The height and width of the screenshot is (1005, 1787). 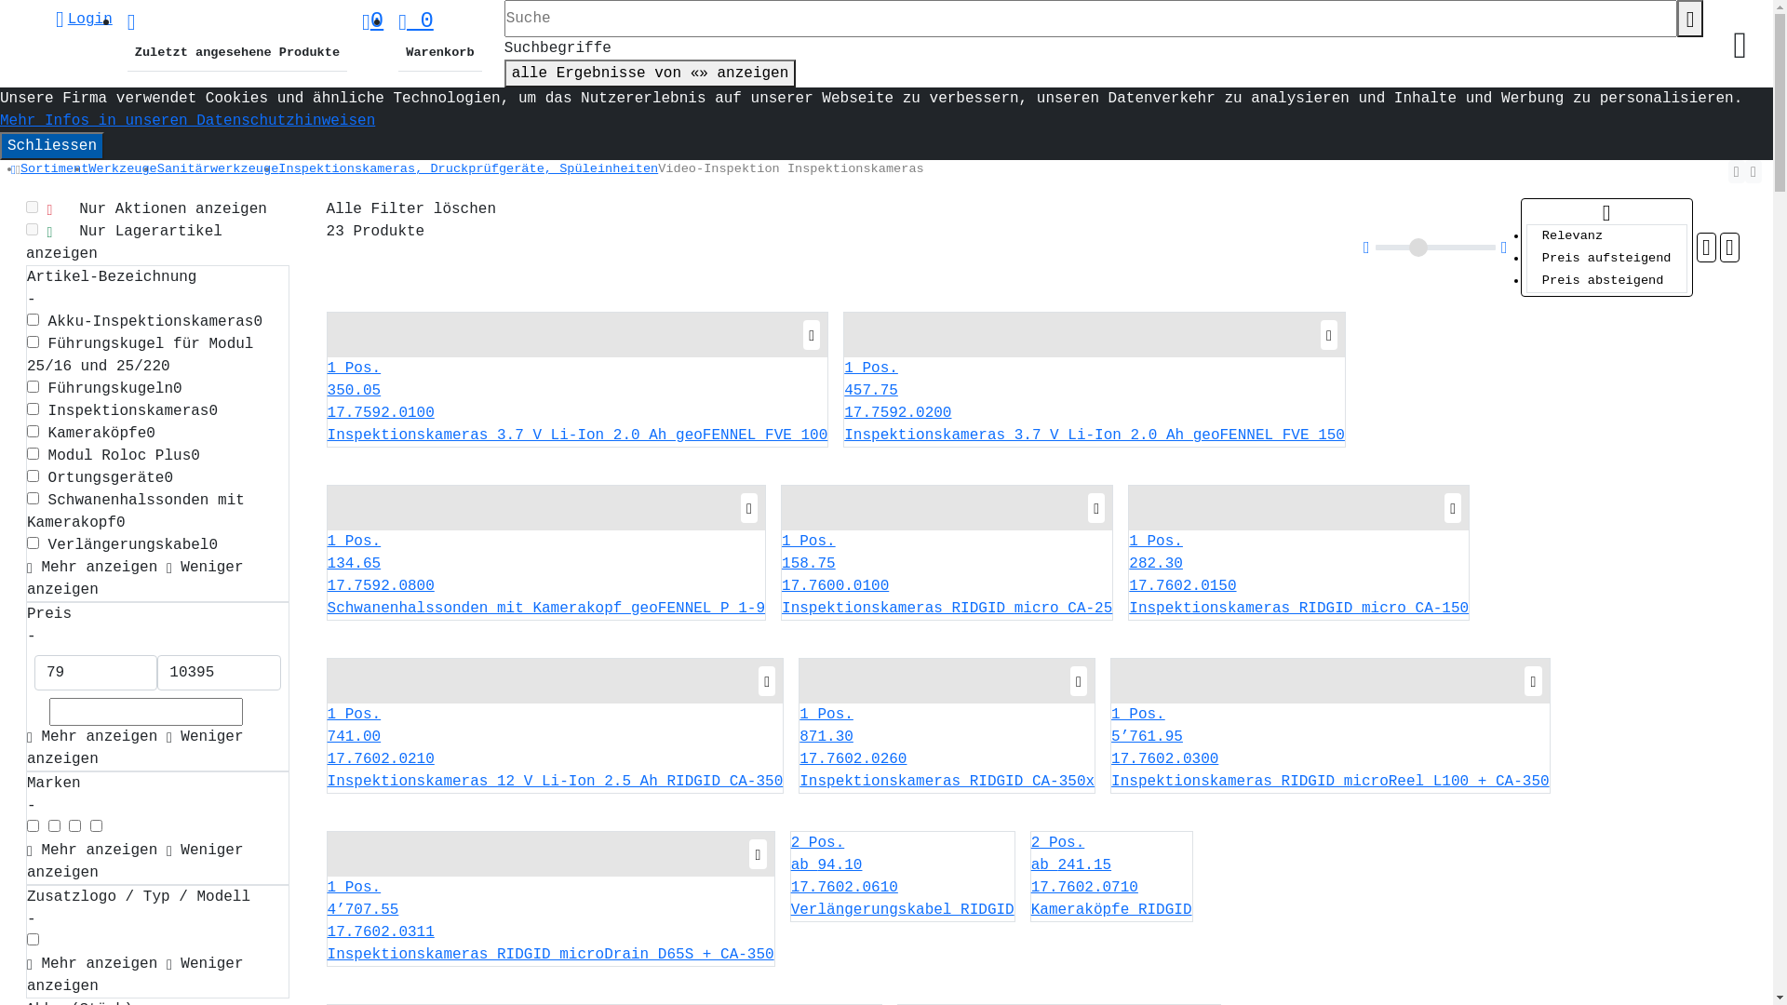 I want to click on 1 Pos.
871.30
17.7602.0260
Inspektionskameras RIDGID CA-350x, so click(x=947, y=748).